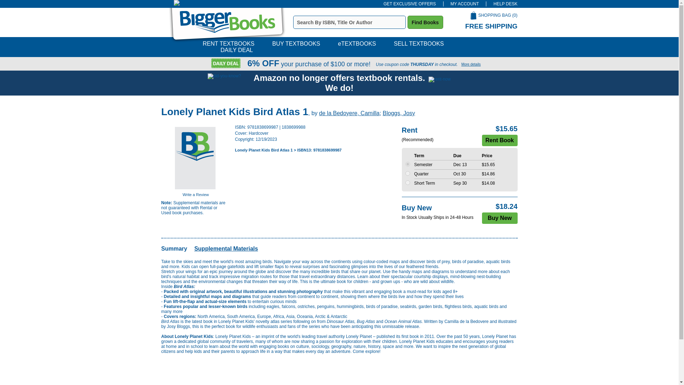 The image size is (684, 385). Describe the element at coordinates (500, 218) in the screenshot. I see `Buy New` at that location.